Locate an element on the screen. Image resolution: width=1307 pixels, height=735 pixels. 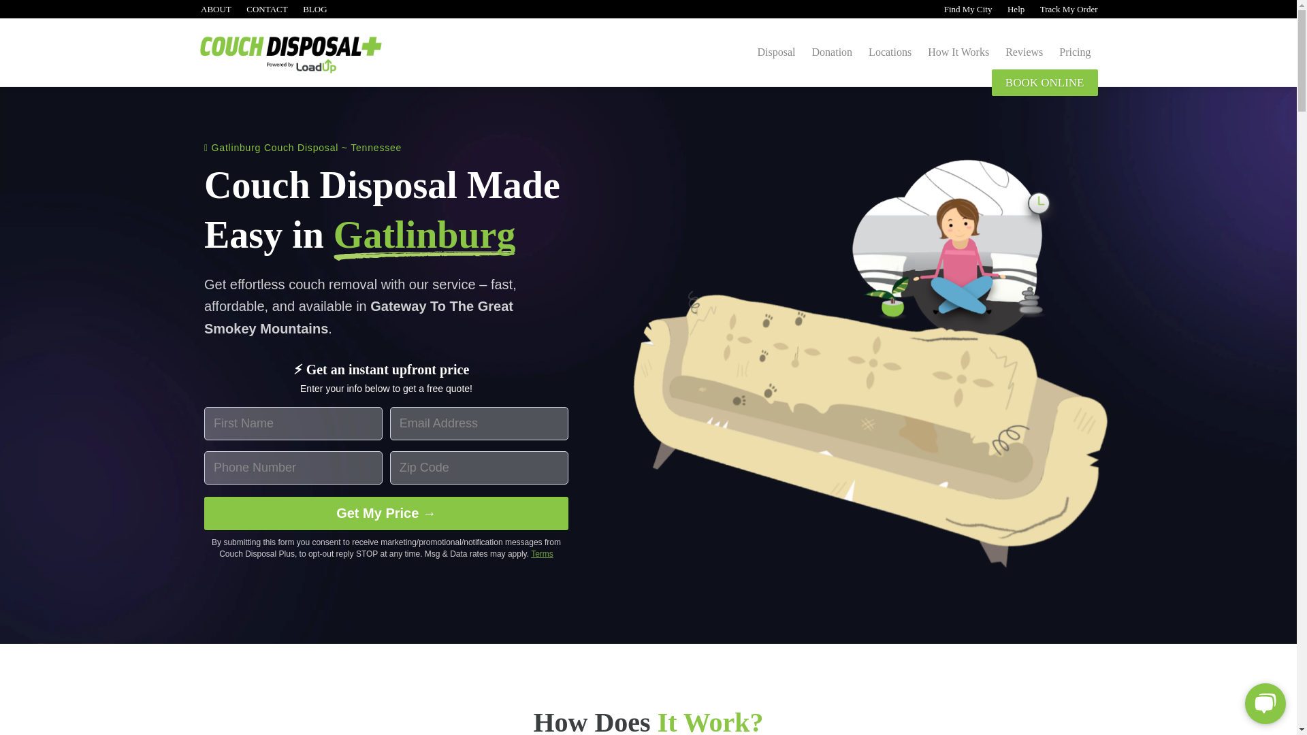
Pricing is located at coordinates (1074, 52).